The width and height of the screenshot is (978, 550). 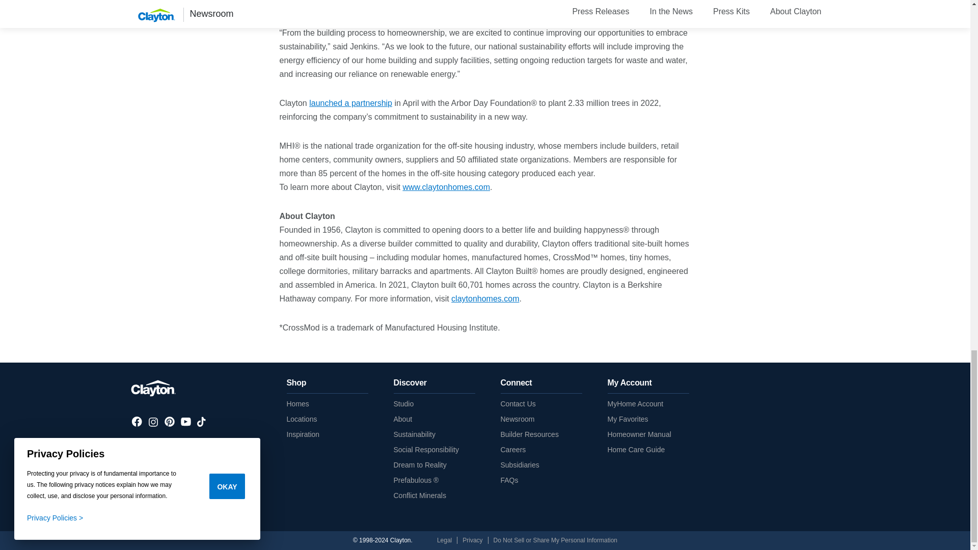 I want to click on Studio, so click(x=403, y=404).